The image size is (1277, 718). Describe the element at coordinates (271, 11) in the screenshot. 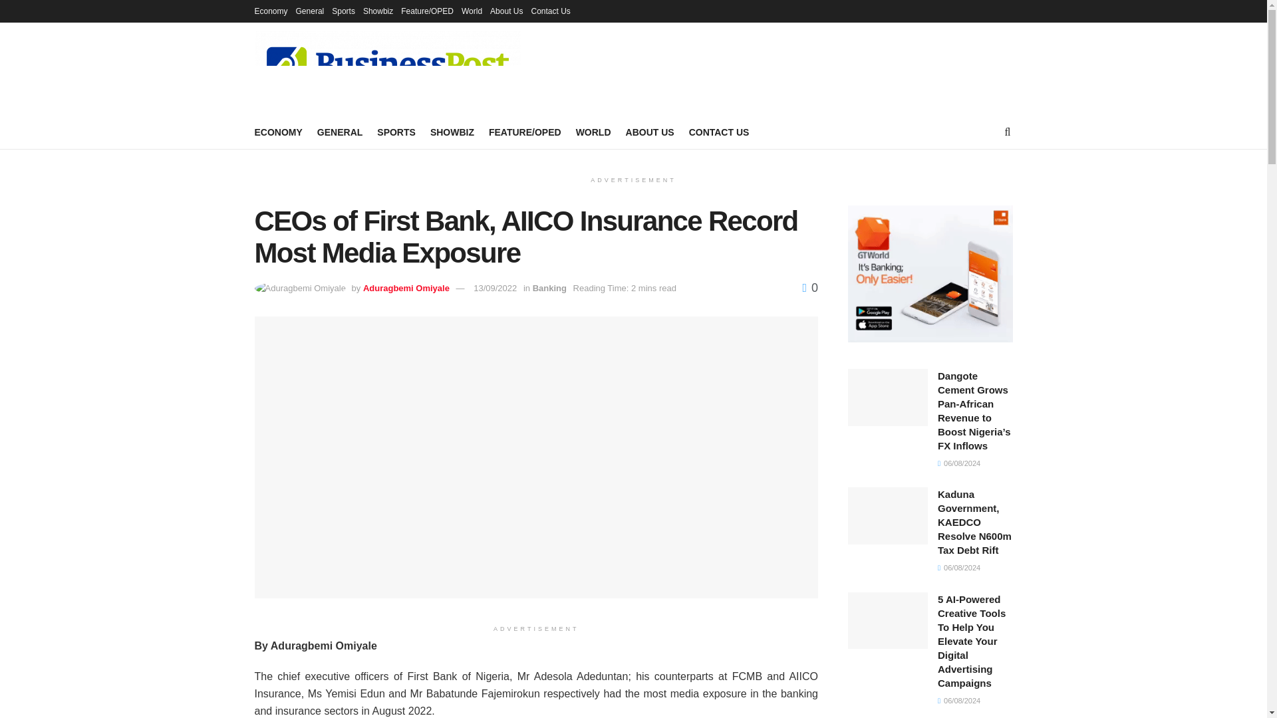

I see `Economy` at that location.